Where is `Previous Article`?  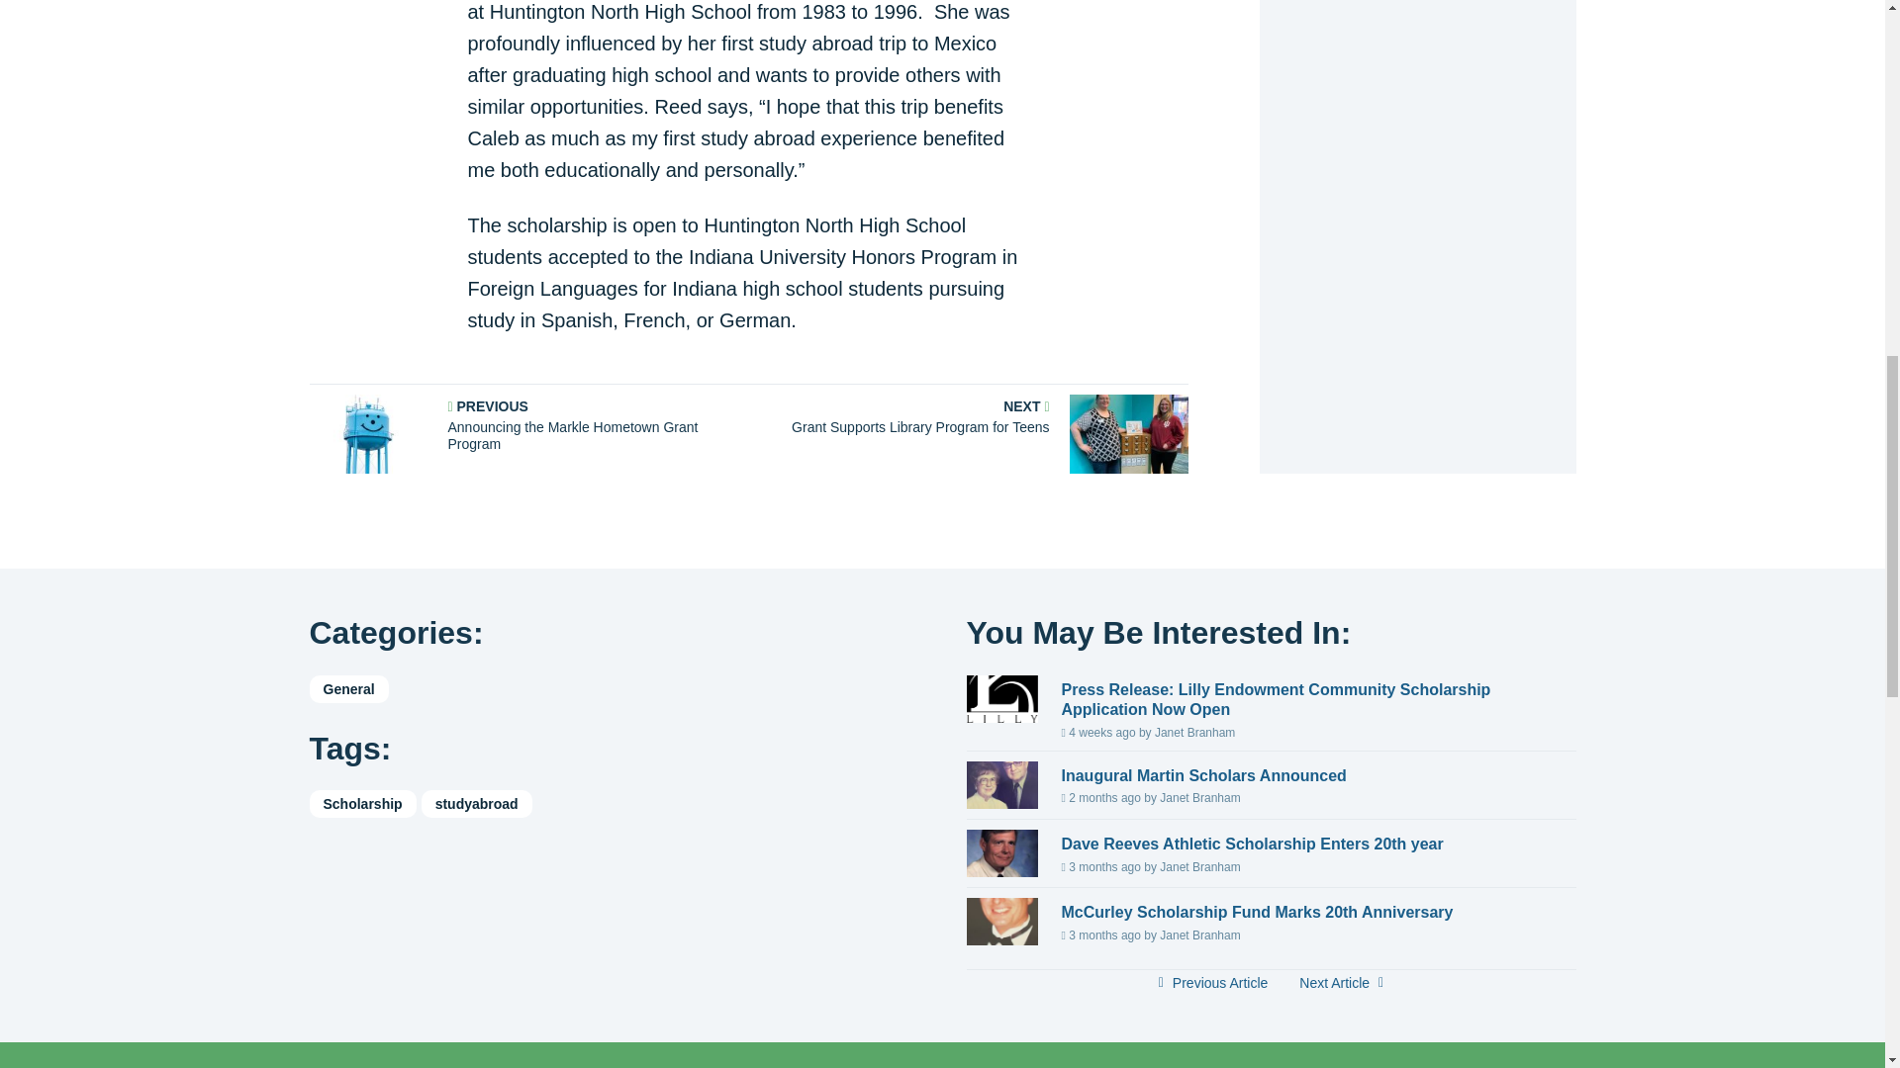
Previous Article is located at coordinates (973, 433).